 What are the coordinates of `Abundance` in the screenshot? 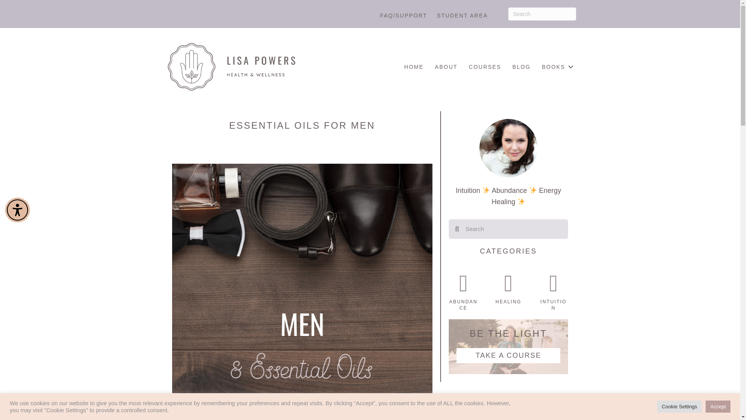 It's located at (463, 305).